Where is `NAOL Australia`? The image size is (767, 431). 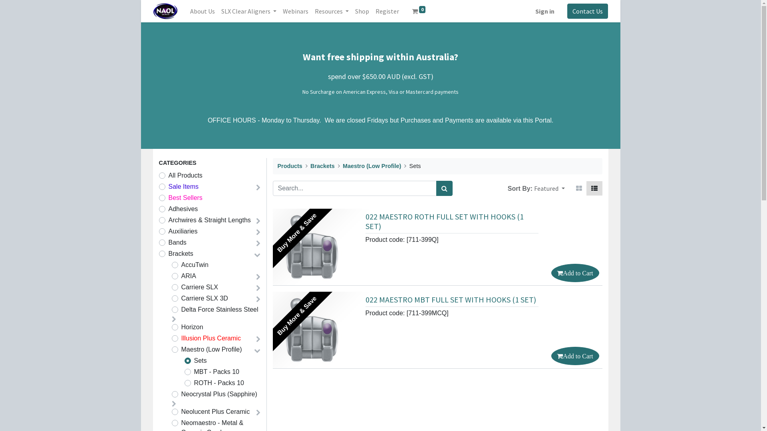
NAOL Australia is located at coordinates (165, 11).